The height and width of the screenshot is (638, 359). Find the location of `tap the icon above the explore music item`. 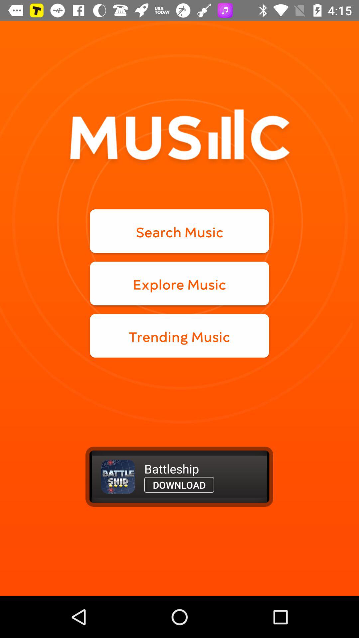

tap the icon above the explore music item is located at coordinates (179, 231).